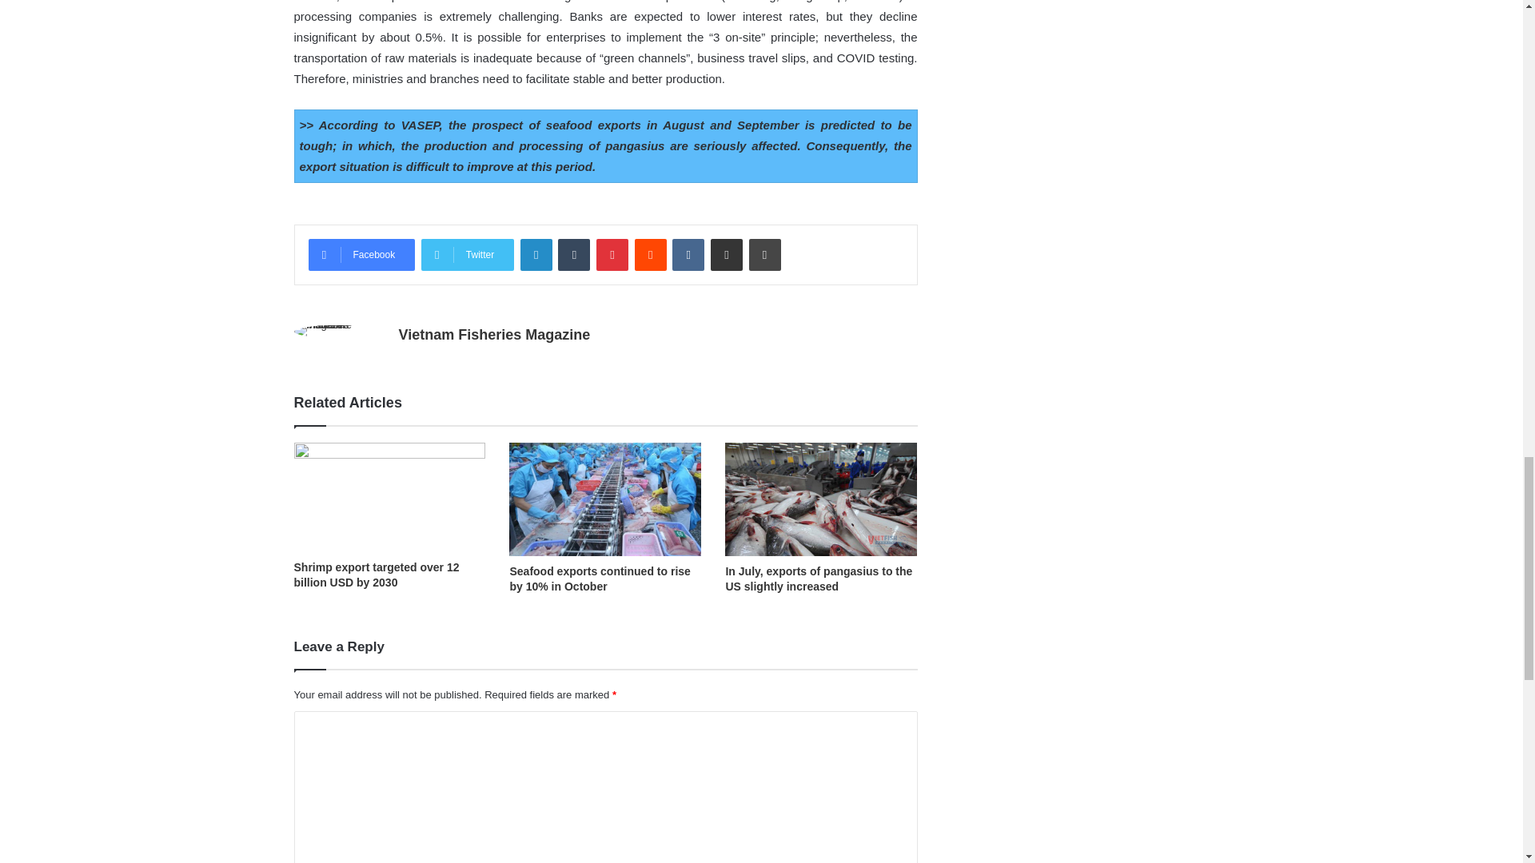  I want to click on Vietnam Fisheries Magazine, so click(493, 334).